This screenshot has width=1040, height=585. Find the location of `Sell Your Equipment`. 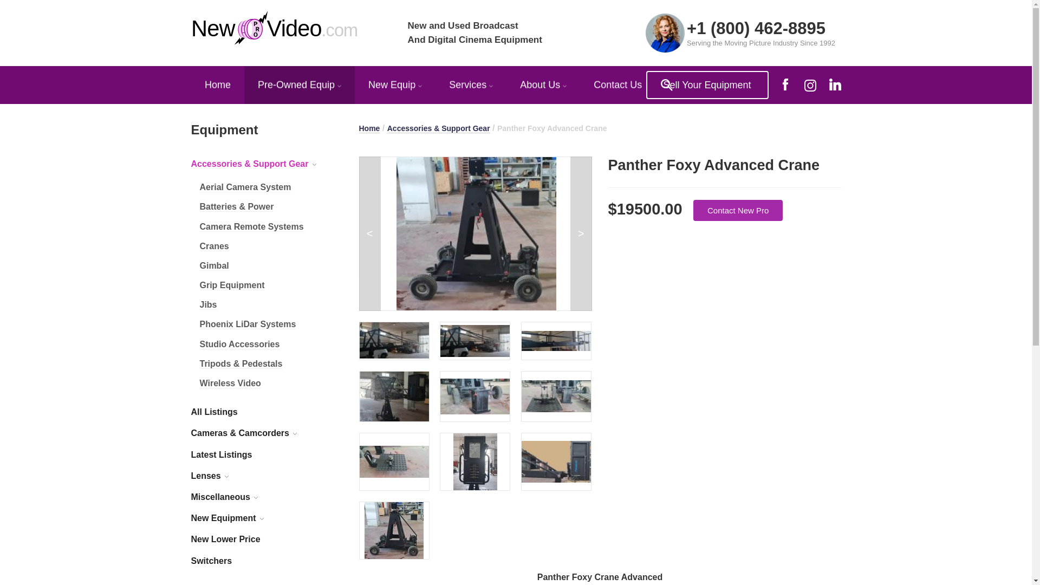

Sell Your Equipment is located at coordinates (275, 28).